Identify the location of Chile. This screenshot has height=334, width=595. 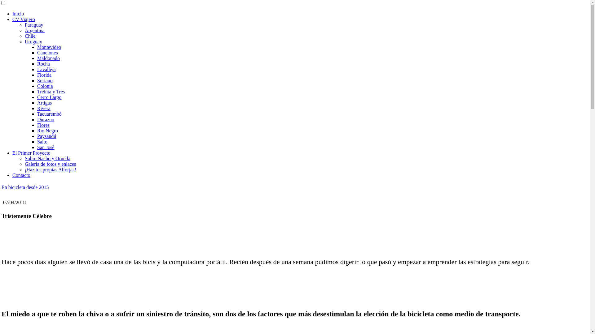
(30, 36).